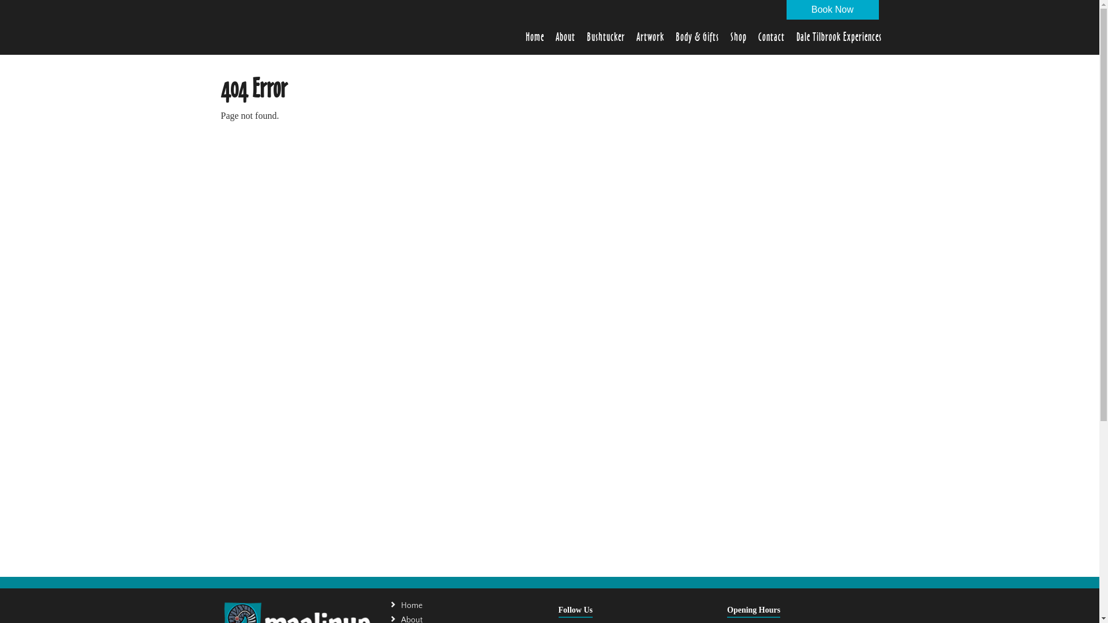 This screenshot has width=1108, height=623. What do you see at coordinates (605, 37) in the screenshot?
I see `Bushtucker` at bounding box center [605, 37].